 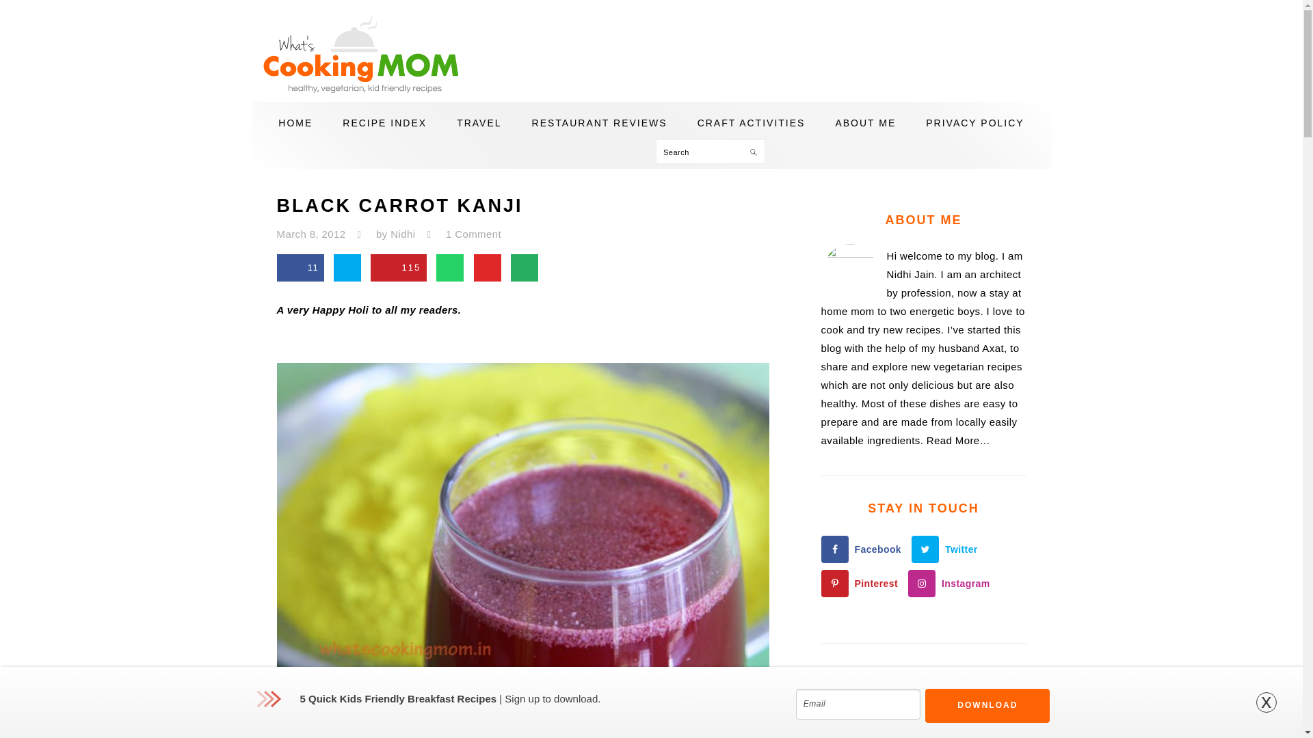 I want to click on PRIVACY POLICY, so click(x=974, y=123).